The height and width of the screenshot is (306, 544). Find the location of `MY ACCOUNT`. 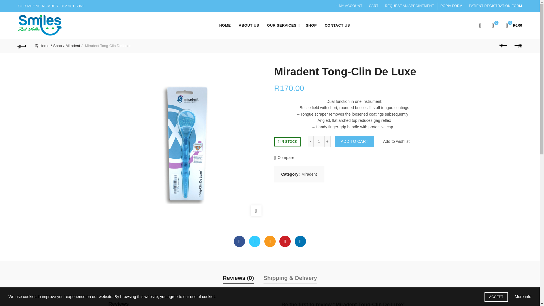

MY ACCOUNT is located at coordinates (349, 6).